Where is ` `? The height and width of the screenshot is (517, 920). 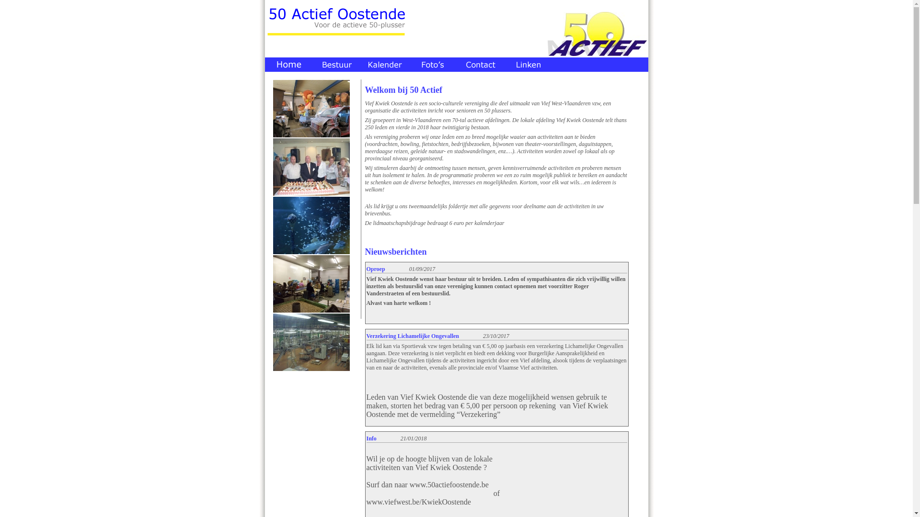
  is located at coordinates (288, 65).